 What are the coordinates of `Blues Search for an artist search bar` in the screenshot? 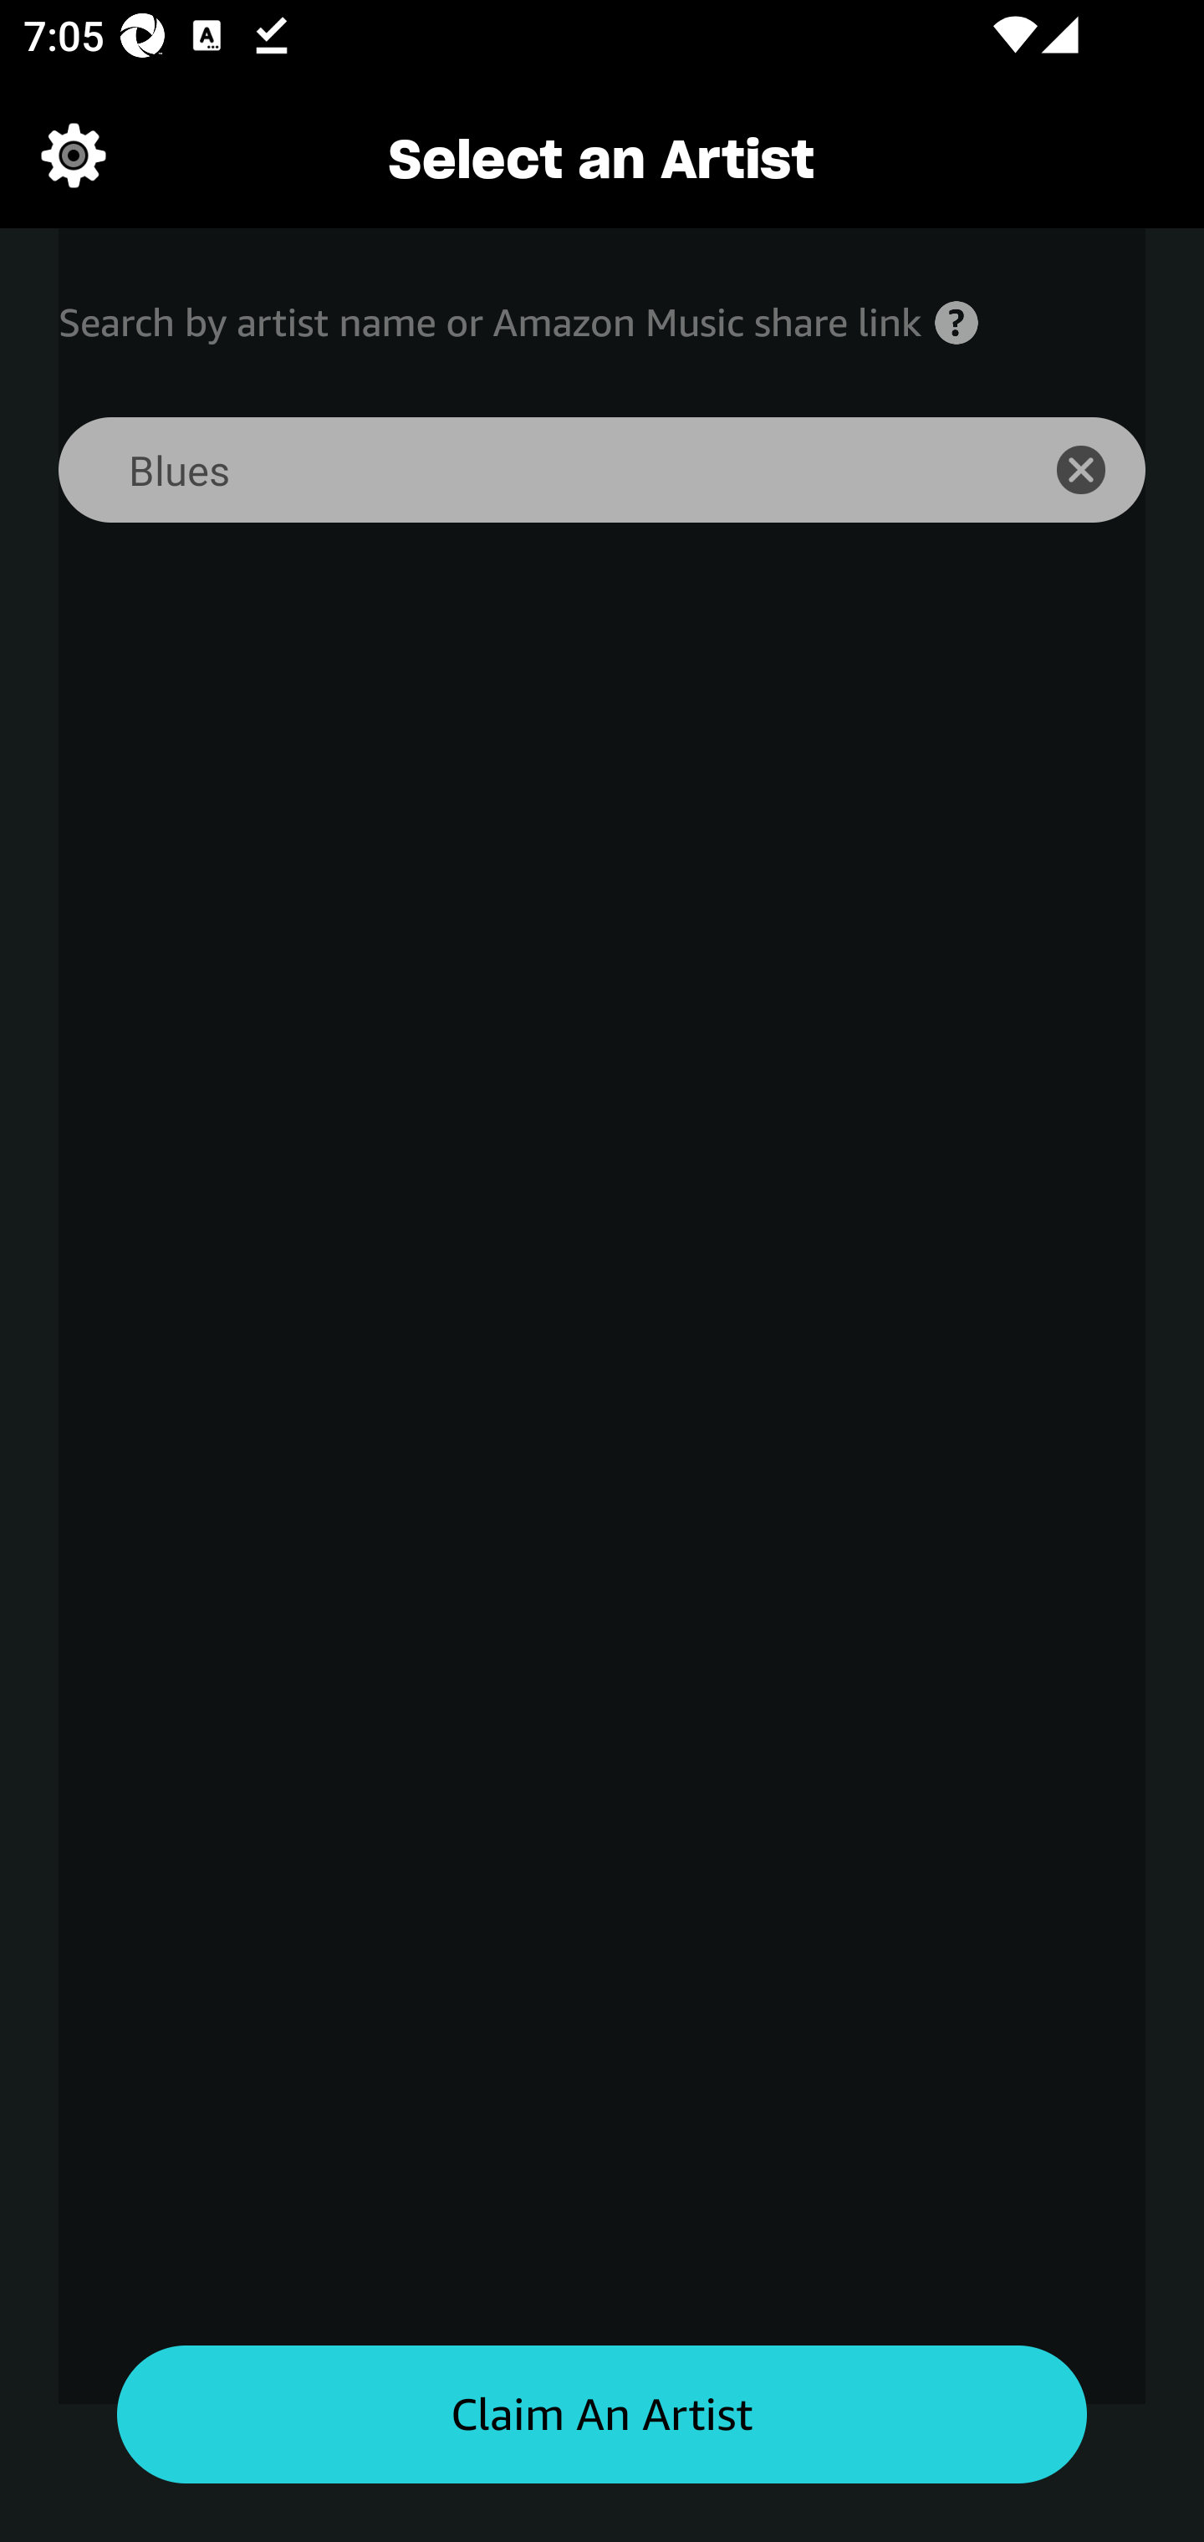 It's located at (526, 470).